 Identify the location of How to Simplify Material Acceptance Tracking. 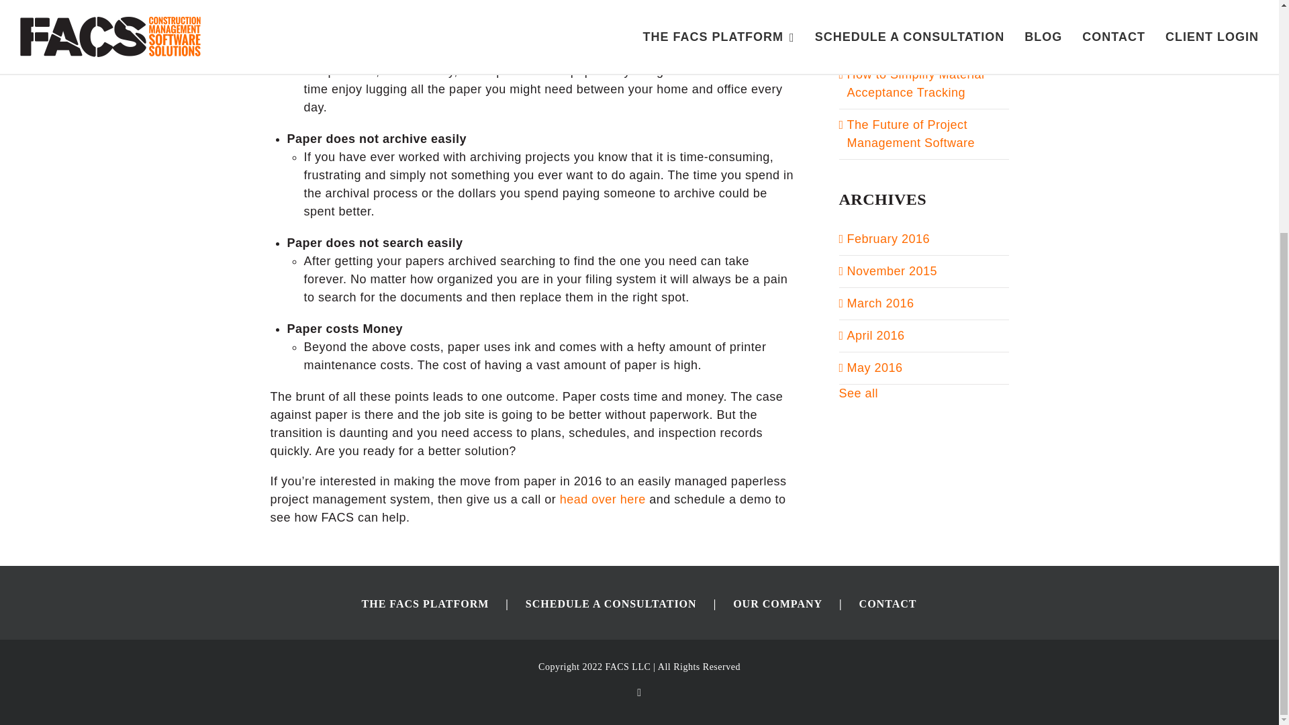
(916, 83).